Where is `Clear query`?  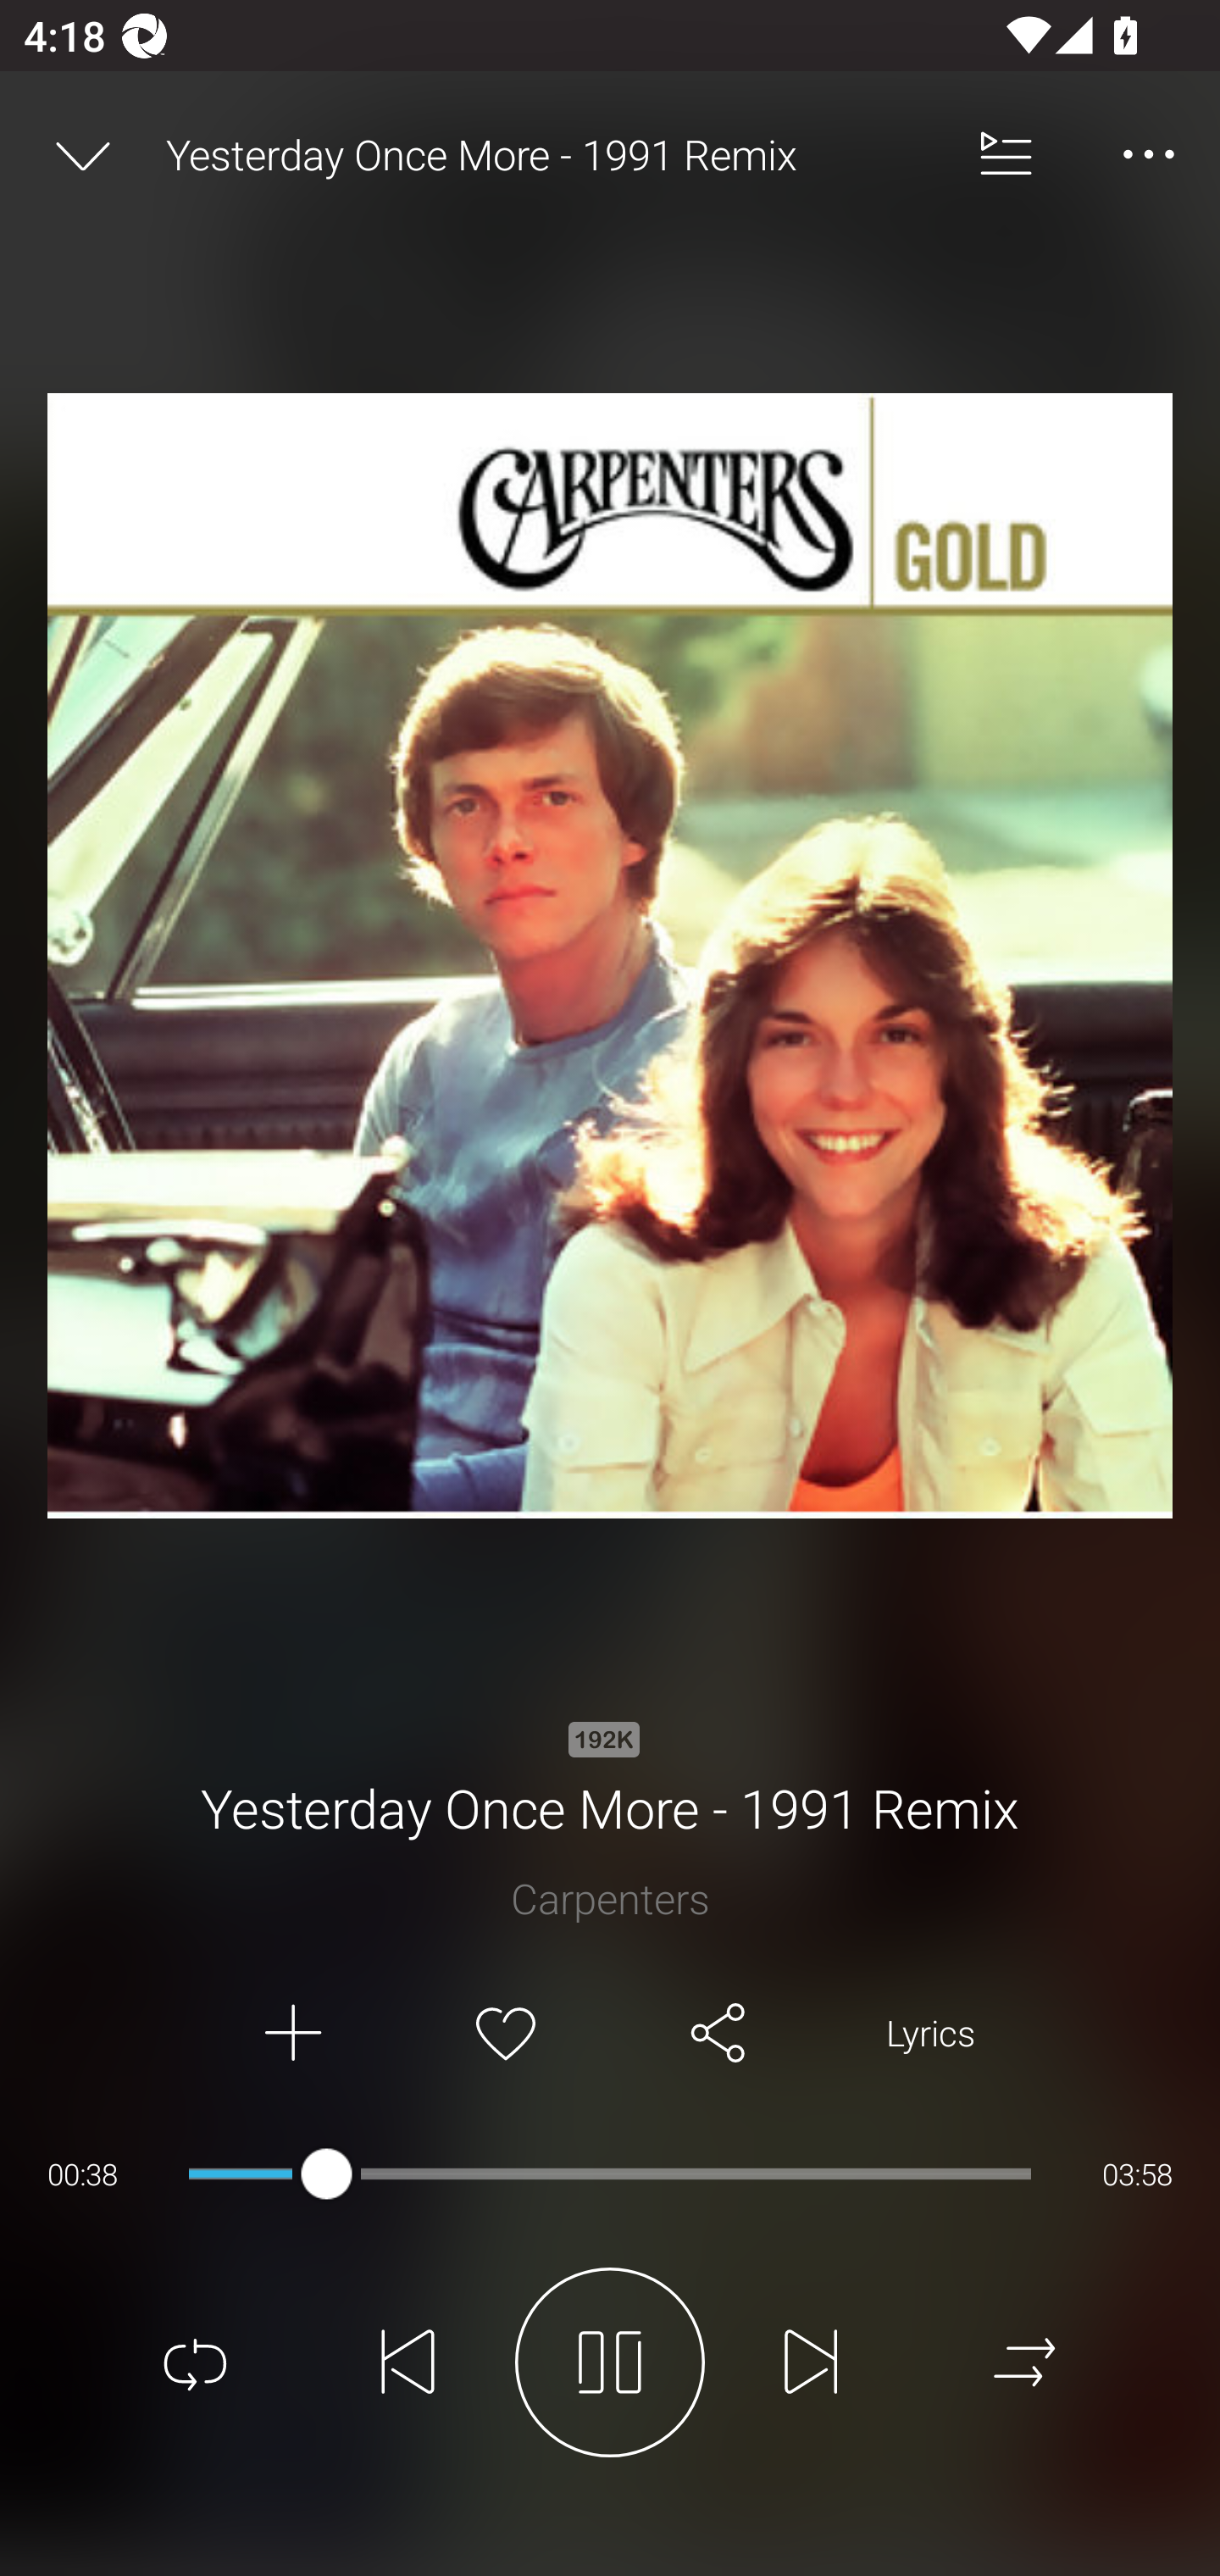
Clear query is located at coordinates (1149, 153).